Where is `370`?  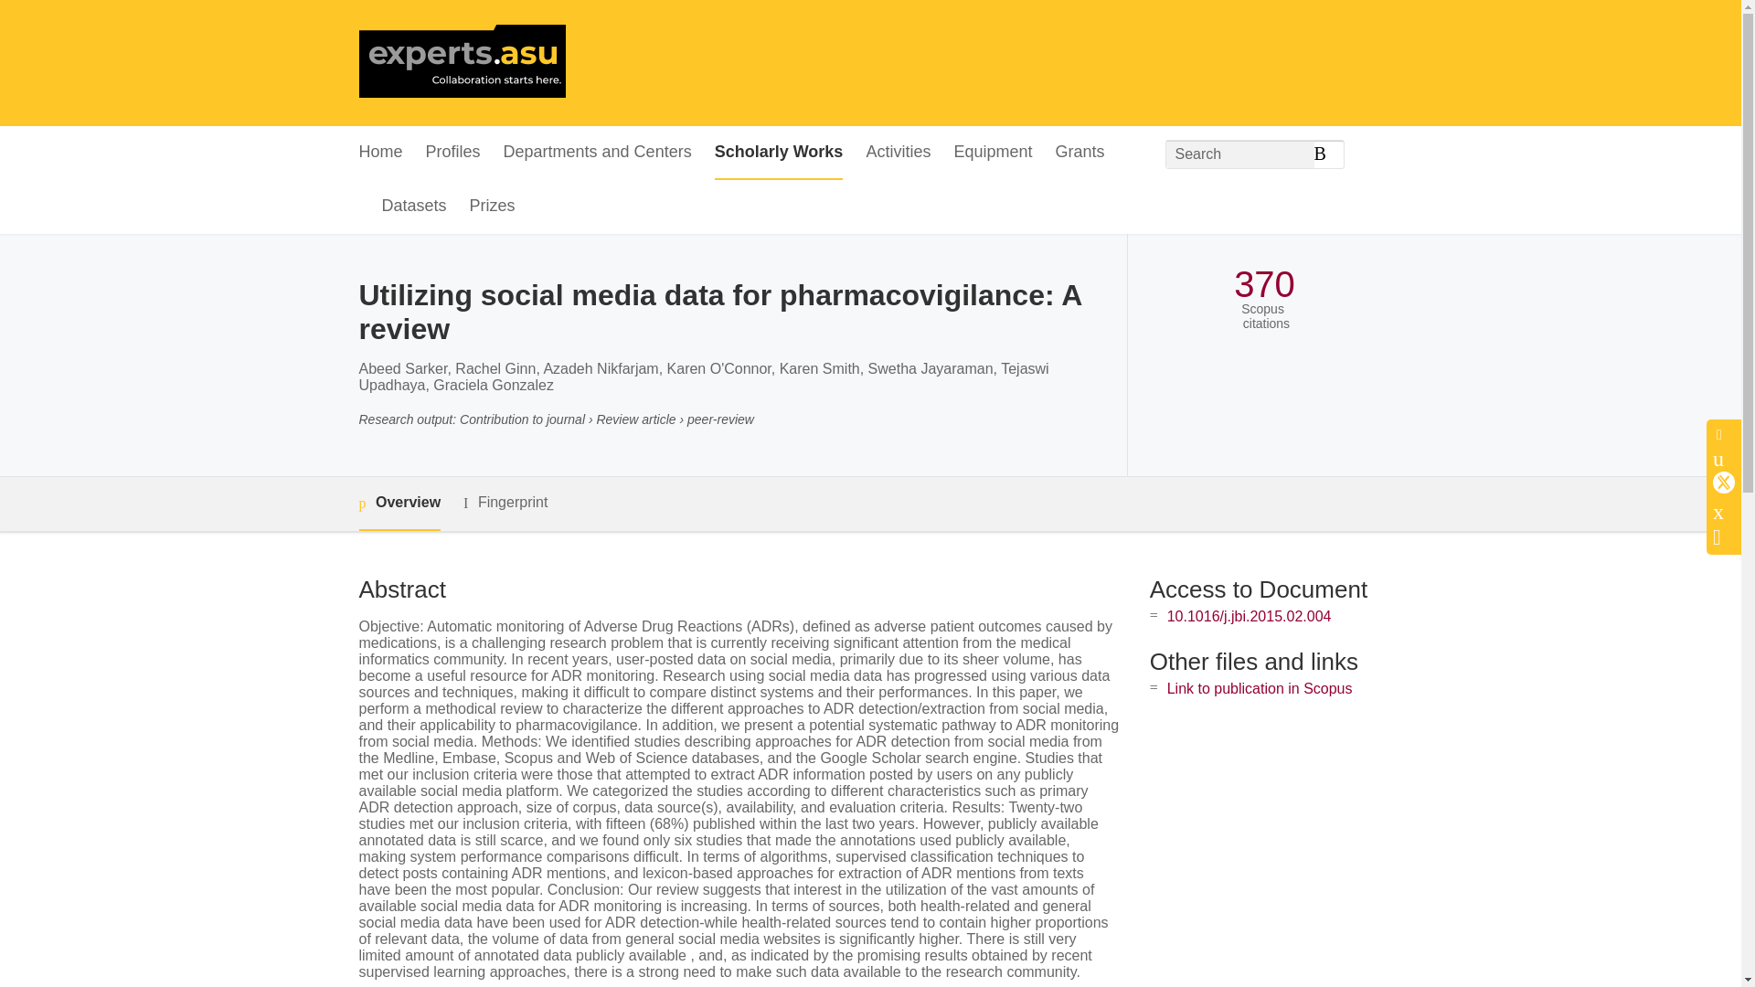 370 is located at coordinates (1263, 284).